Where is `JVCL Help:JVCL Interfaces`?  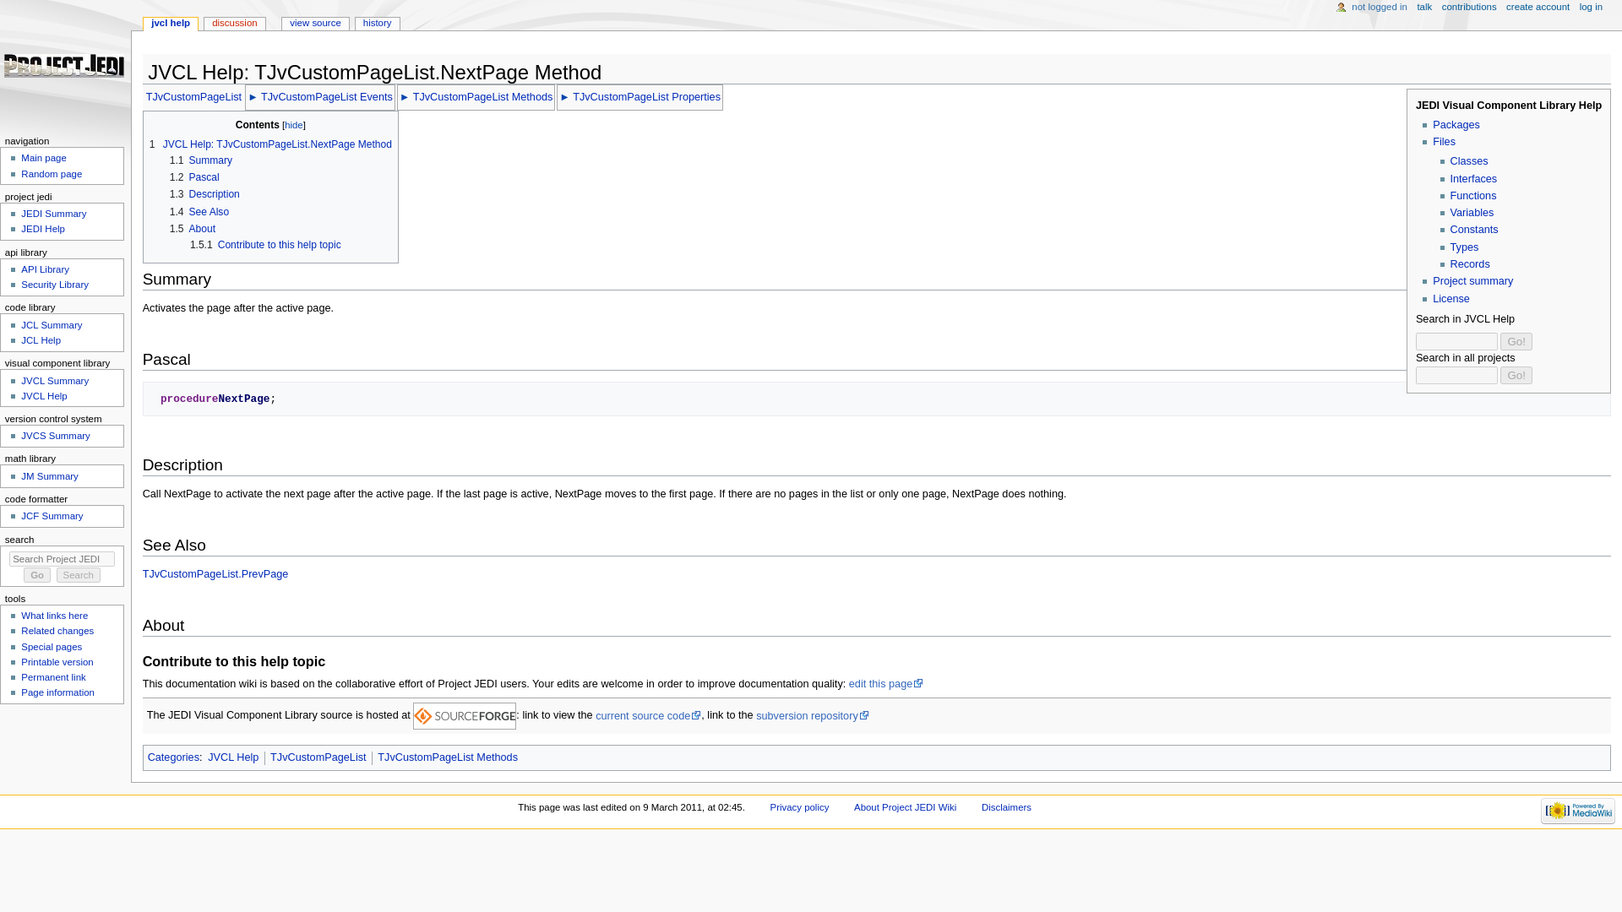 JVCL Help:JVCL Interfaces is located at coordinates (1473, 178).